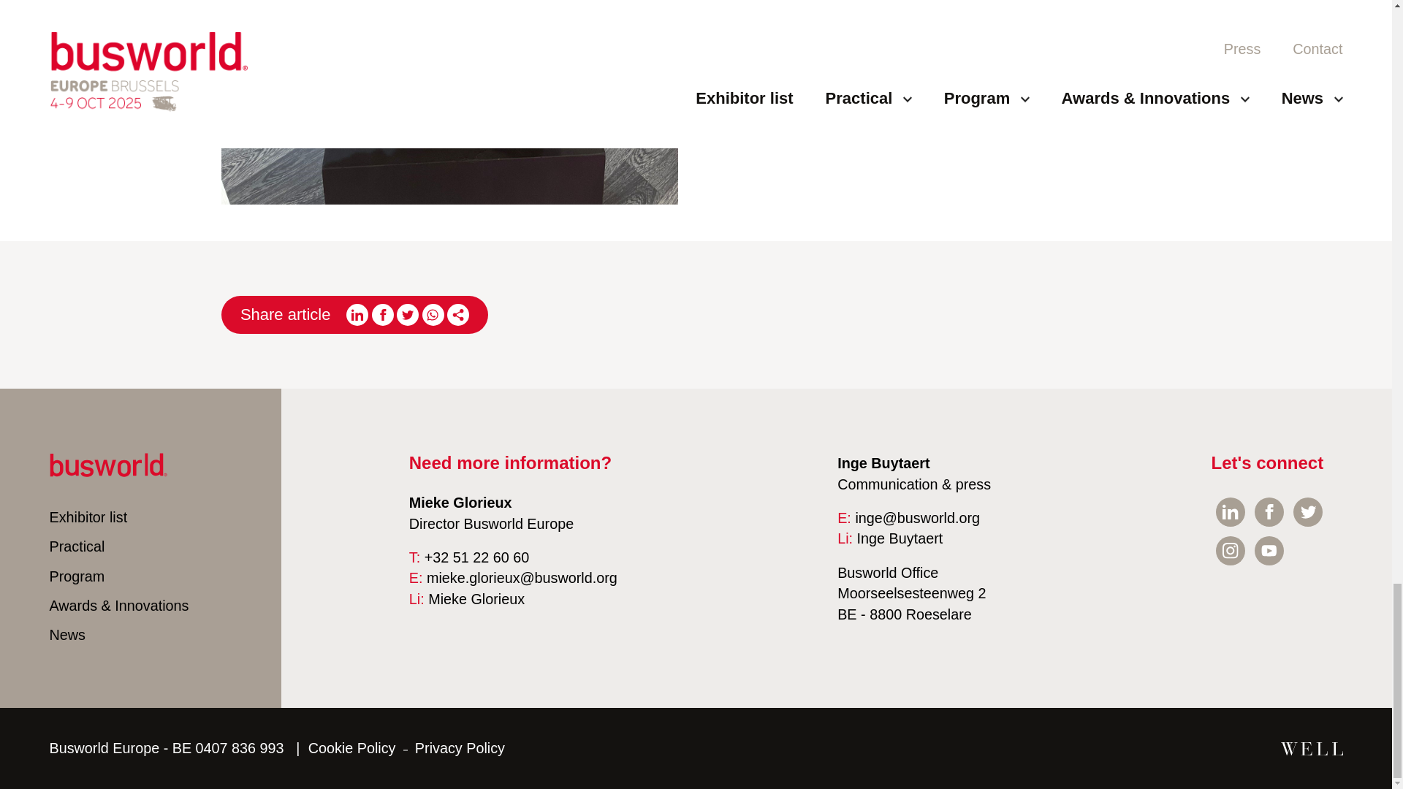 Image resolution: width=1403 pixels, height=789 pixels. Describe the element at coordinates (1308, 512) in the screenshot. I see `Visit our Twitter page` at that location.